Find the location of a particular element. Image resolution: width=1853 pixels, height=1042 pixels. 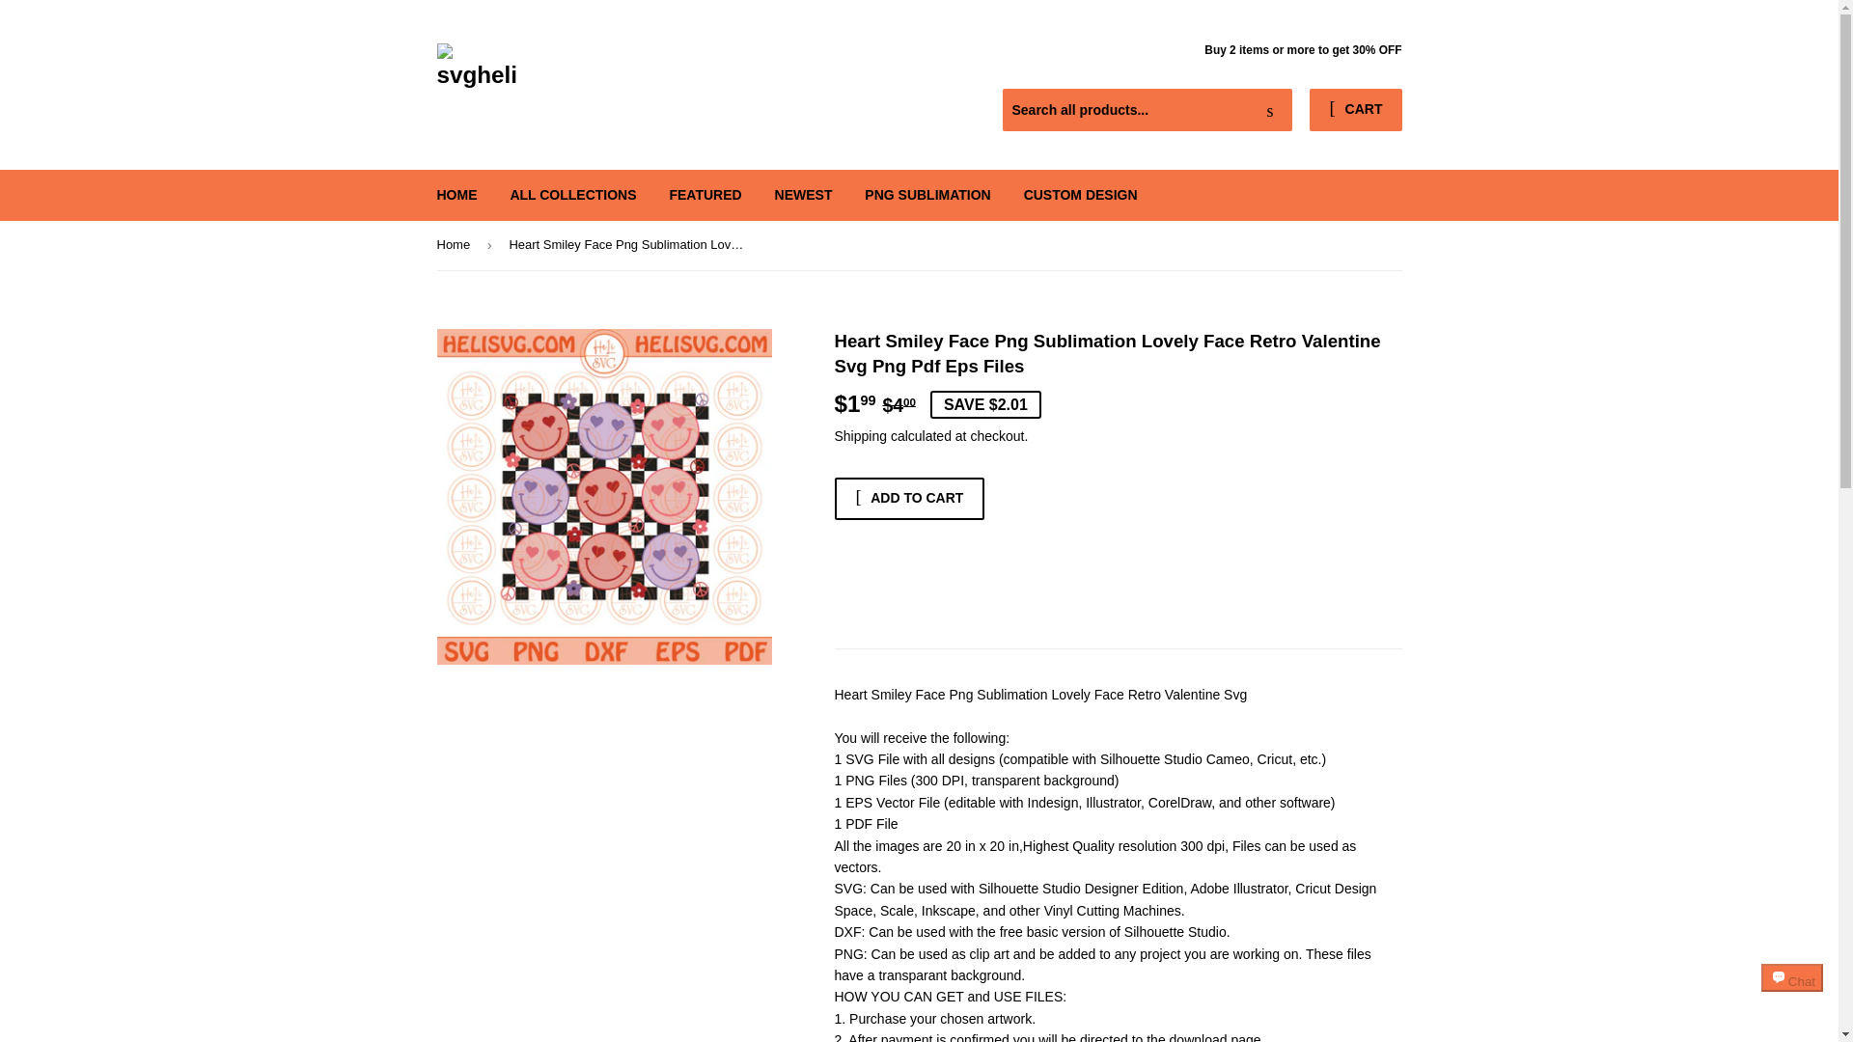

NEWEST is located at coordinates (803, 195).